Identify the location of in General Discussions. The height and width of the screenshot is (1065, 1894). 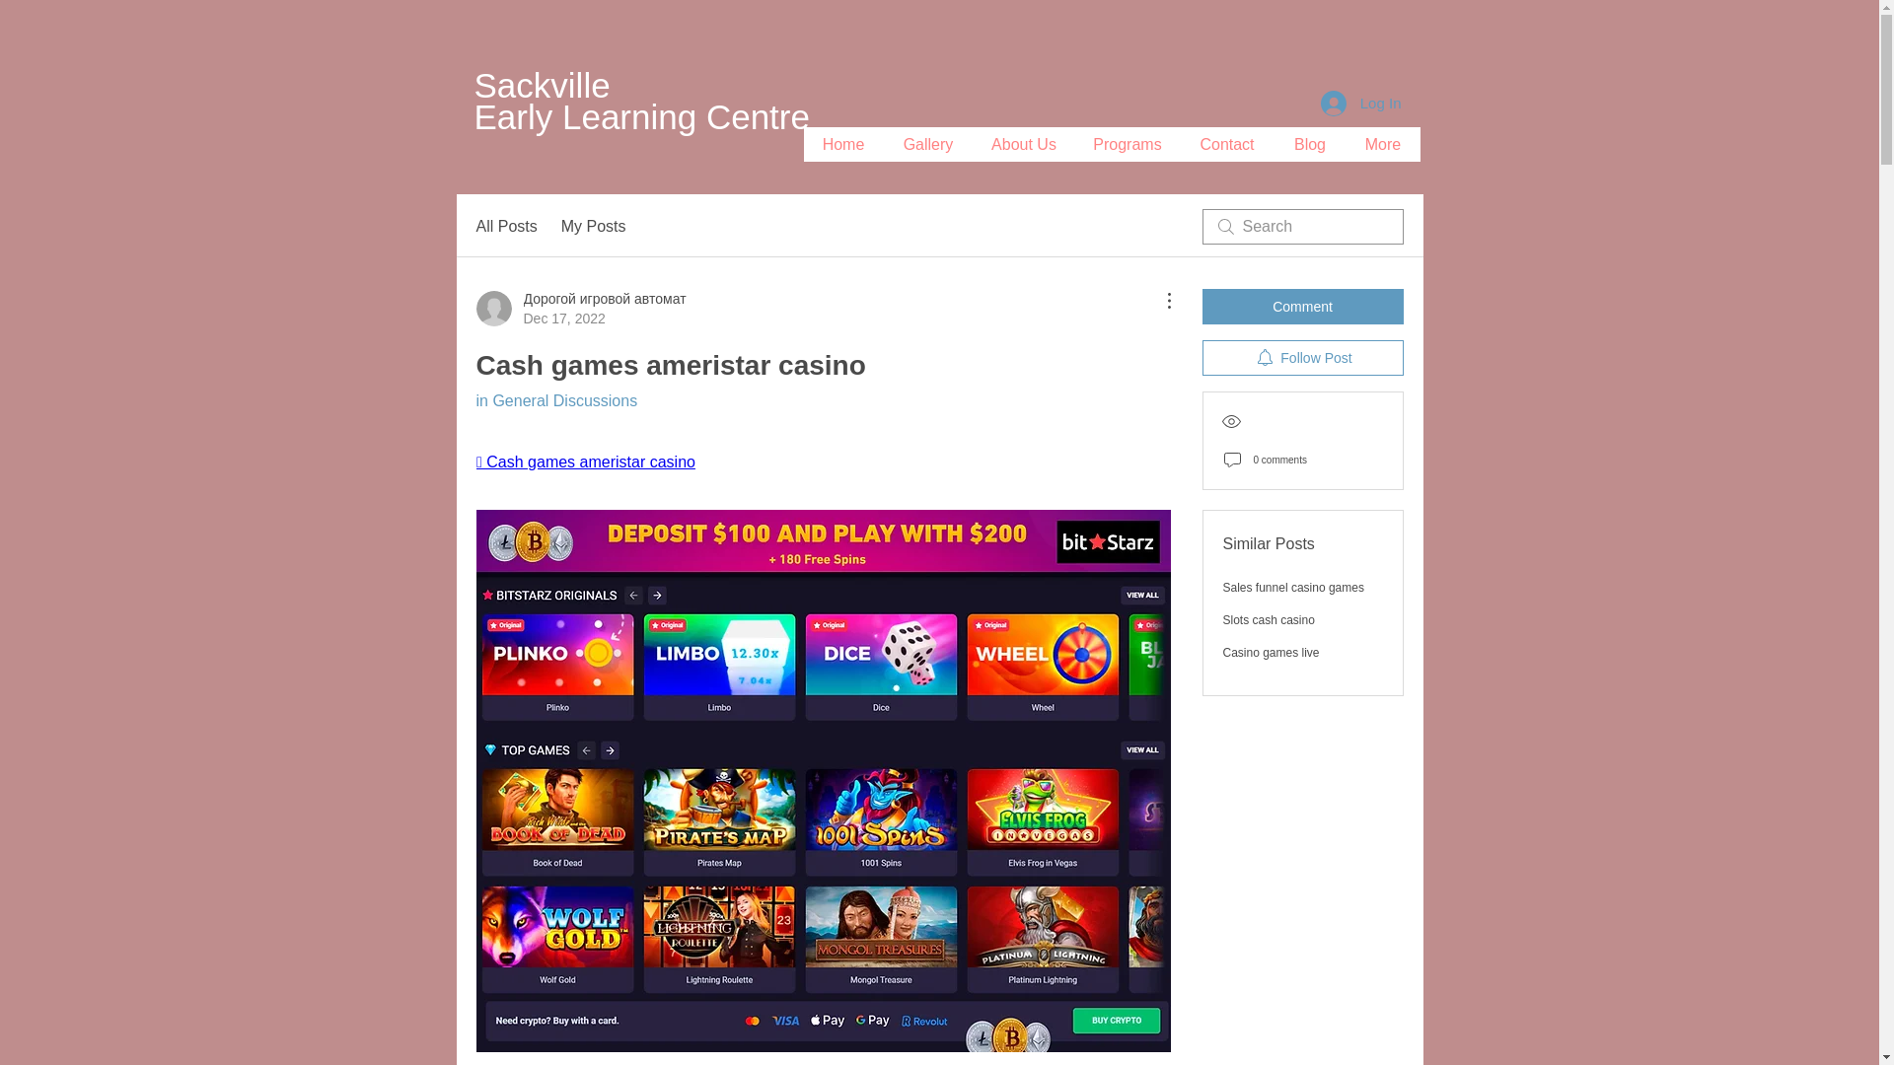
(555, 400).